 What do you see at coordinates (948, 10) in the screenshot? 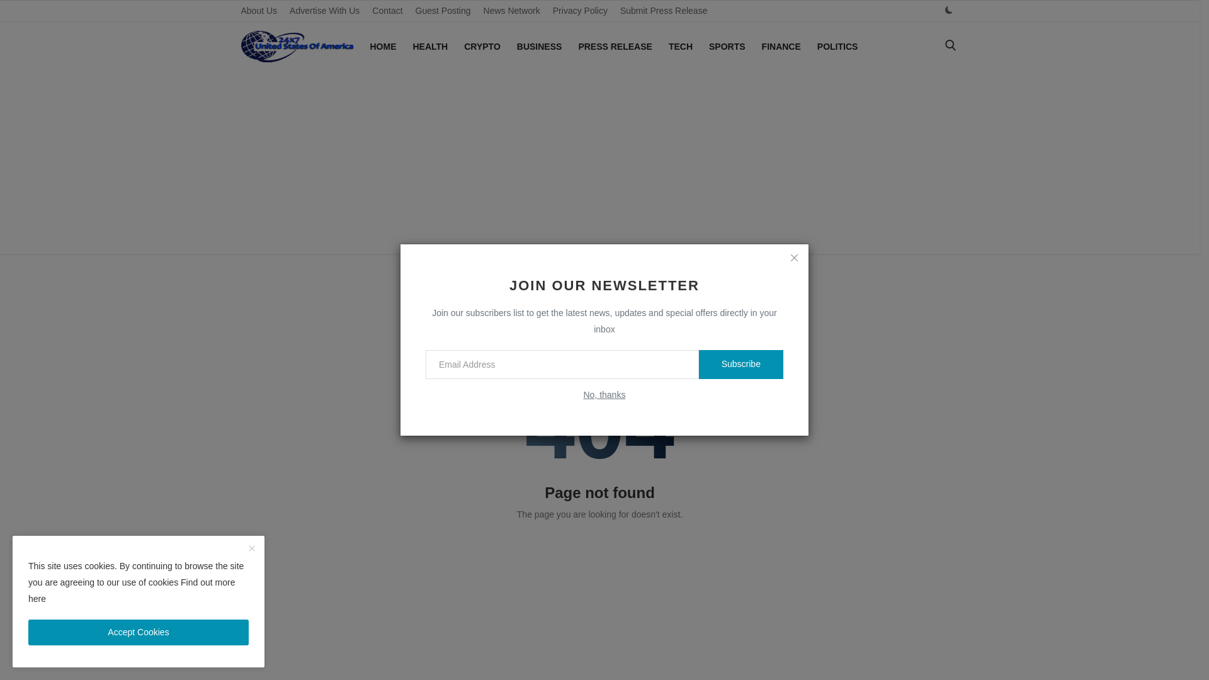
I see `dark` at bounding box center [948, 10].